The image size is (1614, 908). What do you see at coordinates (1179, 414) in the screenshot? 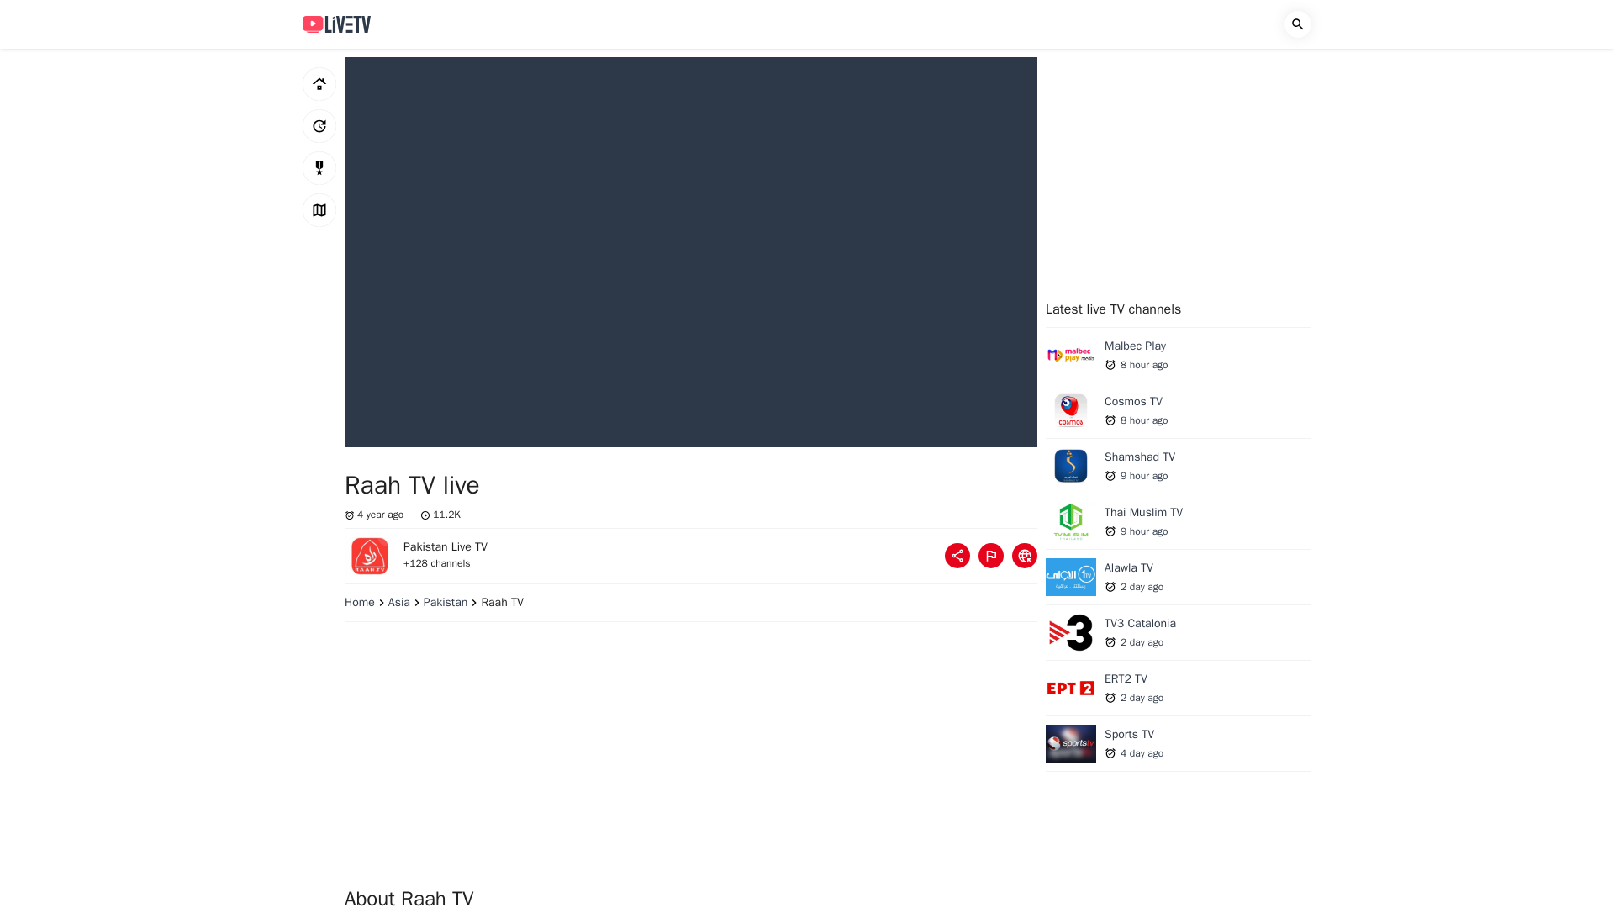
I see `Top live TV channels` at bounding box center [1179, 414].